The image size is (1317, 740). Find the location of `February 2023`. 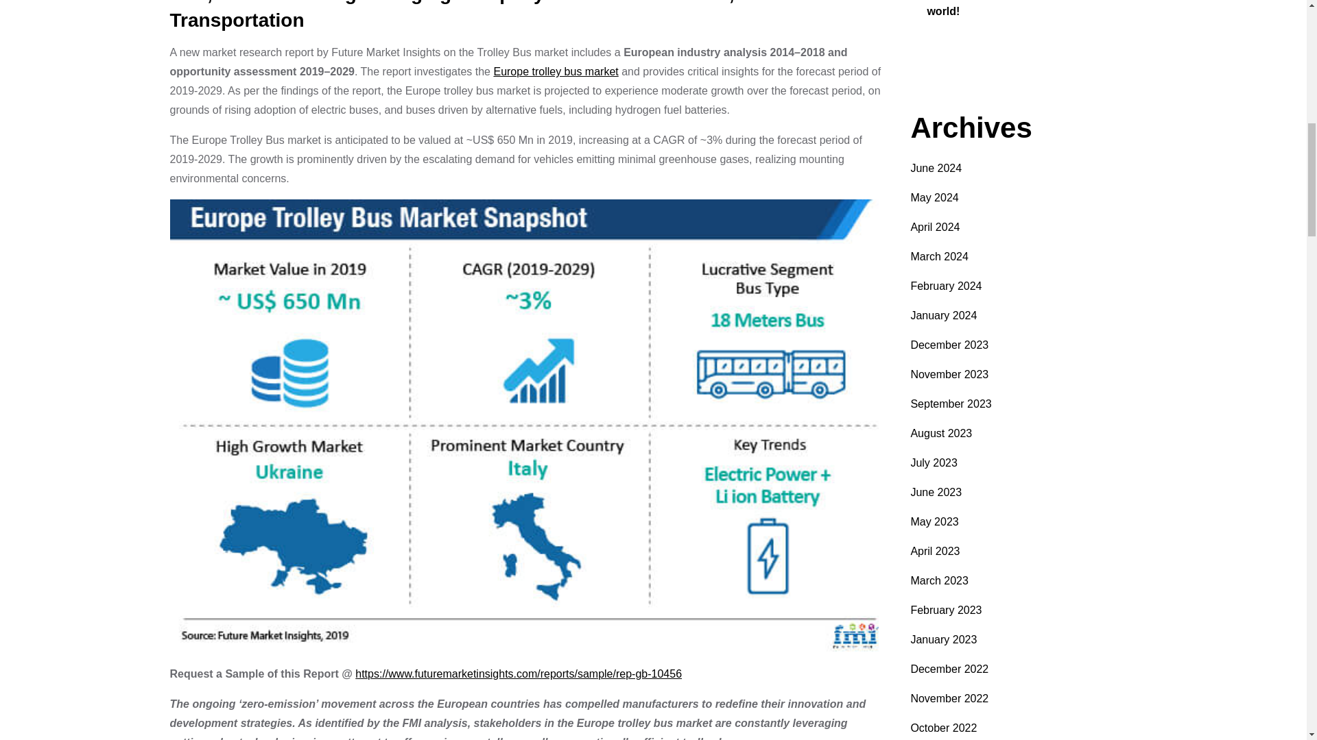

February 2023 is located at coordinates (945, 610).